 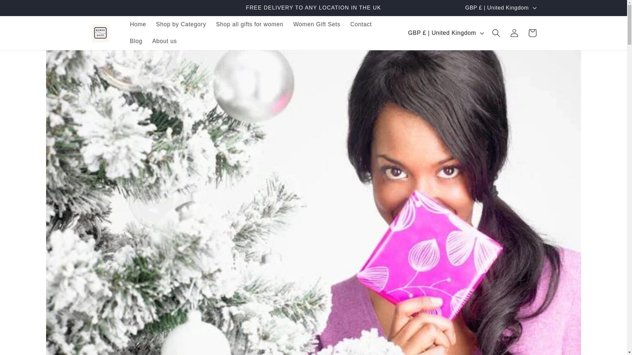 What do you see at coordinates (250, 24) in the screenshot?
I see `Shop all gifts for women` at bounding box center [250, 24].